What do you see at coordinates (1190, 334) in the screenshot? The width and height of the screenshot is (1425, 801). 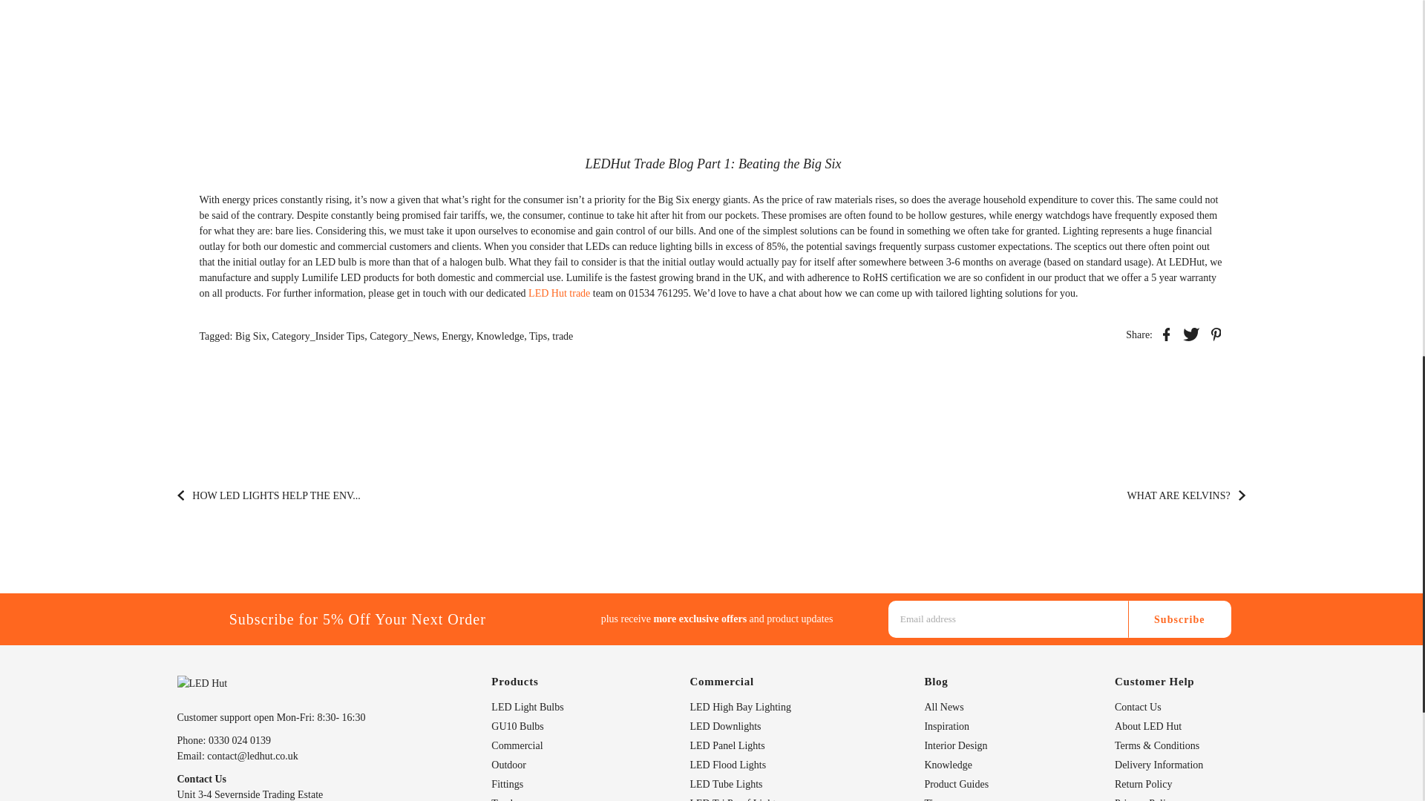 I see `Share on Twitter` at bounding box center [1190, 334].